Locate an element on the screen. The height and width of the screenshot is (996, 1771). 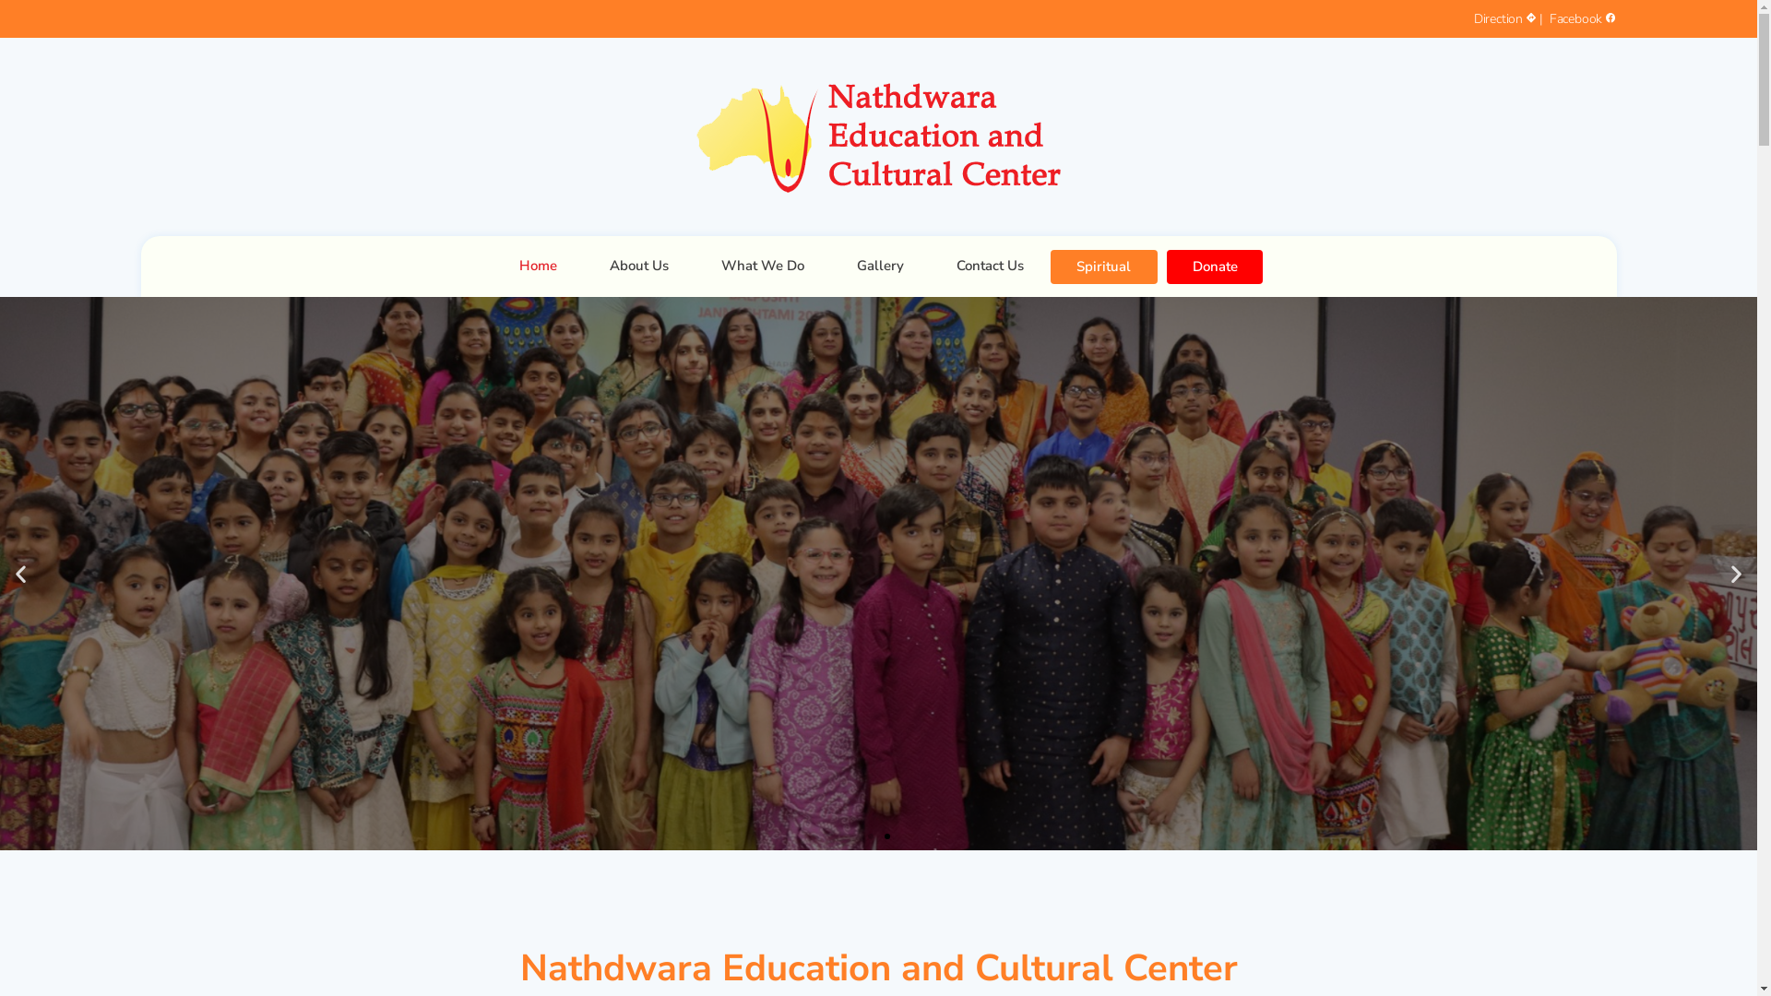
Facebook is located at coordinates (1581, 18).